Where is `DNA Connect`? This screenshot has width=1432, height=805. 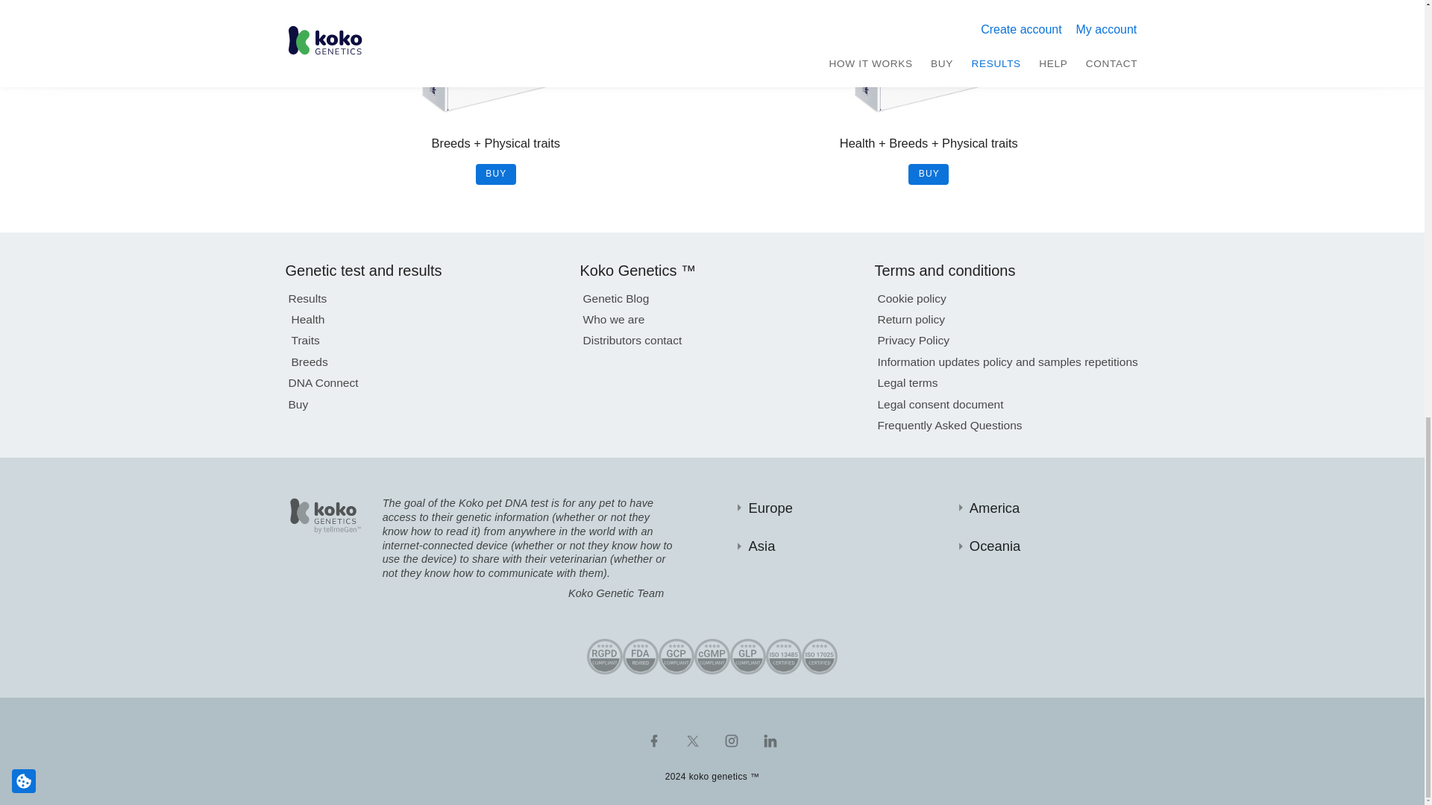 DNA Connect is located at coordinates (322, 380).